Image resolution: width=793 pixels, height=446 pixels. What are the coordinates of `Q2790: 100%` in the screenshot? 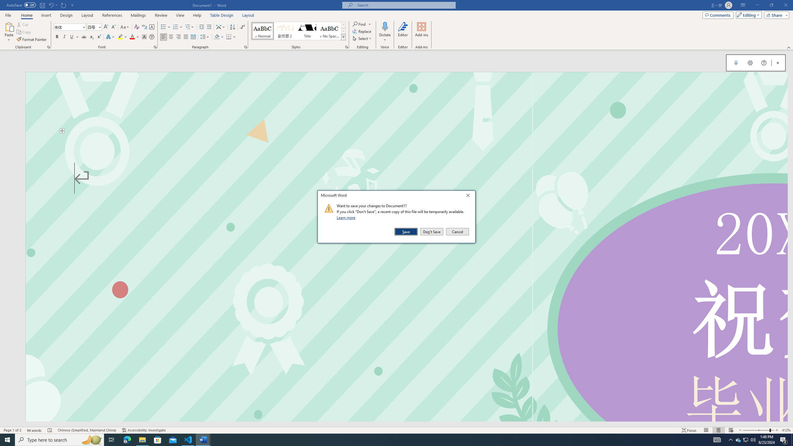 It's located at (753, 440).